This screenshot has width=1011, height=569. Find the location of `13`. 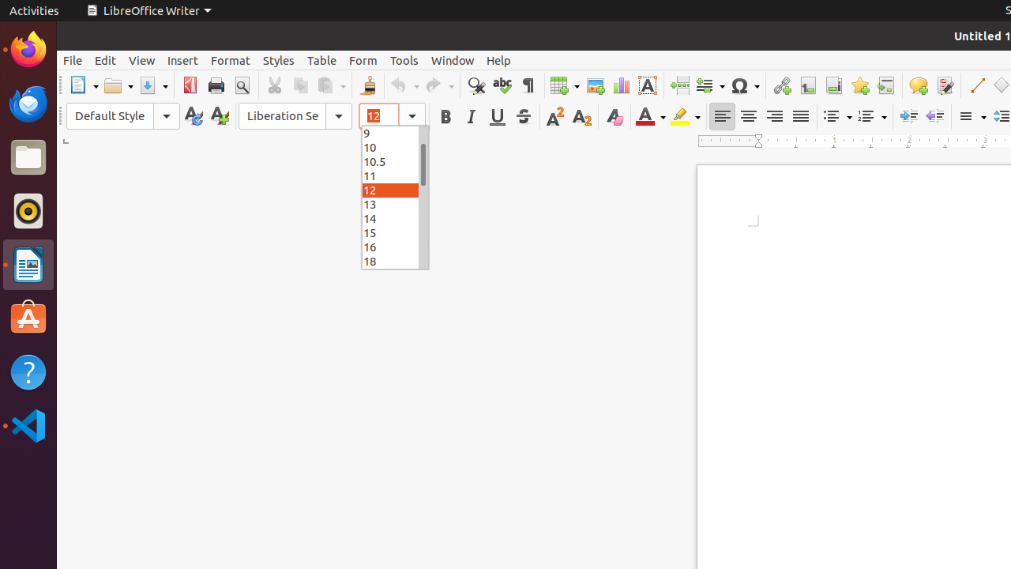

13 is located at coordinates (395, 204).